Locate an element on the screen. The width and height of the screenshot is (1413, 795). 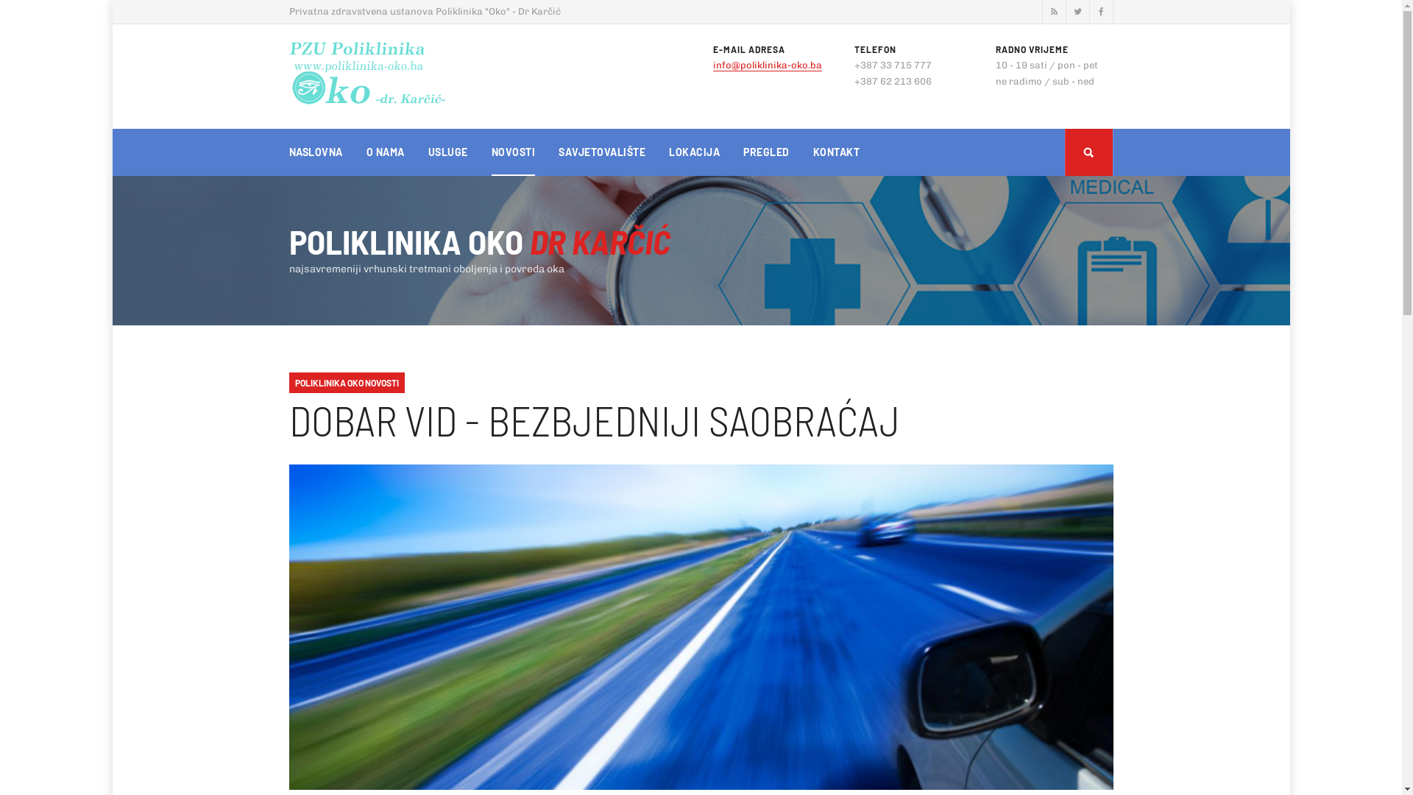
info@poliklinika-oko.ba is located at coordinates (767, 66).